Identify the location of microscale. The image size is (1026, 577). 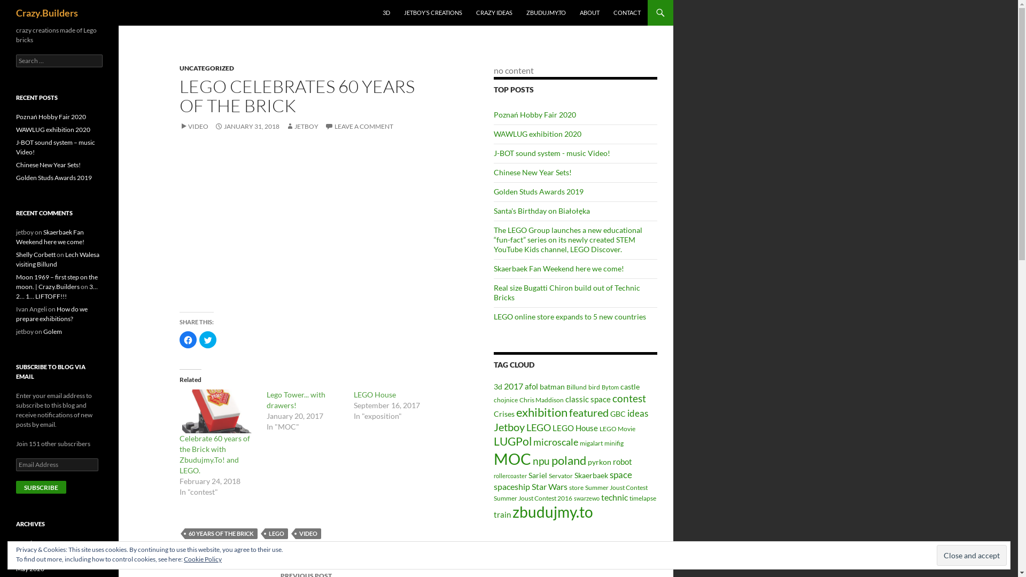
(556, 442).